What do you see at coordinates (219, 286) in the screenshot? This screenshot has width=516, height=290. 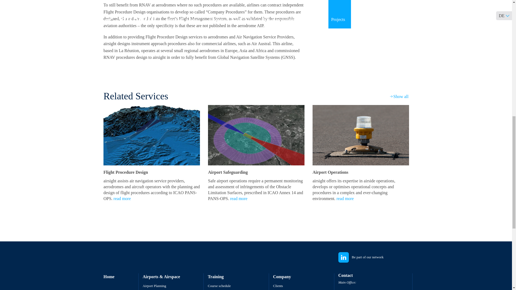 I see `Course schedule` at bounding box center [219, 286].